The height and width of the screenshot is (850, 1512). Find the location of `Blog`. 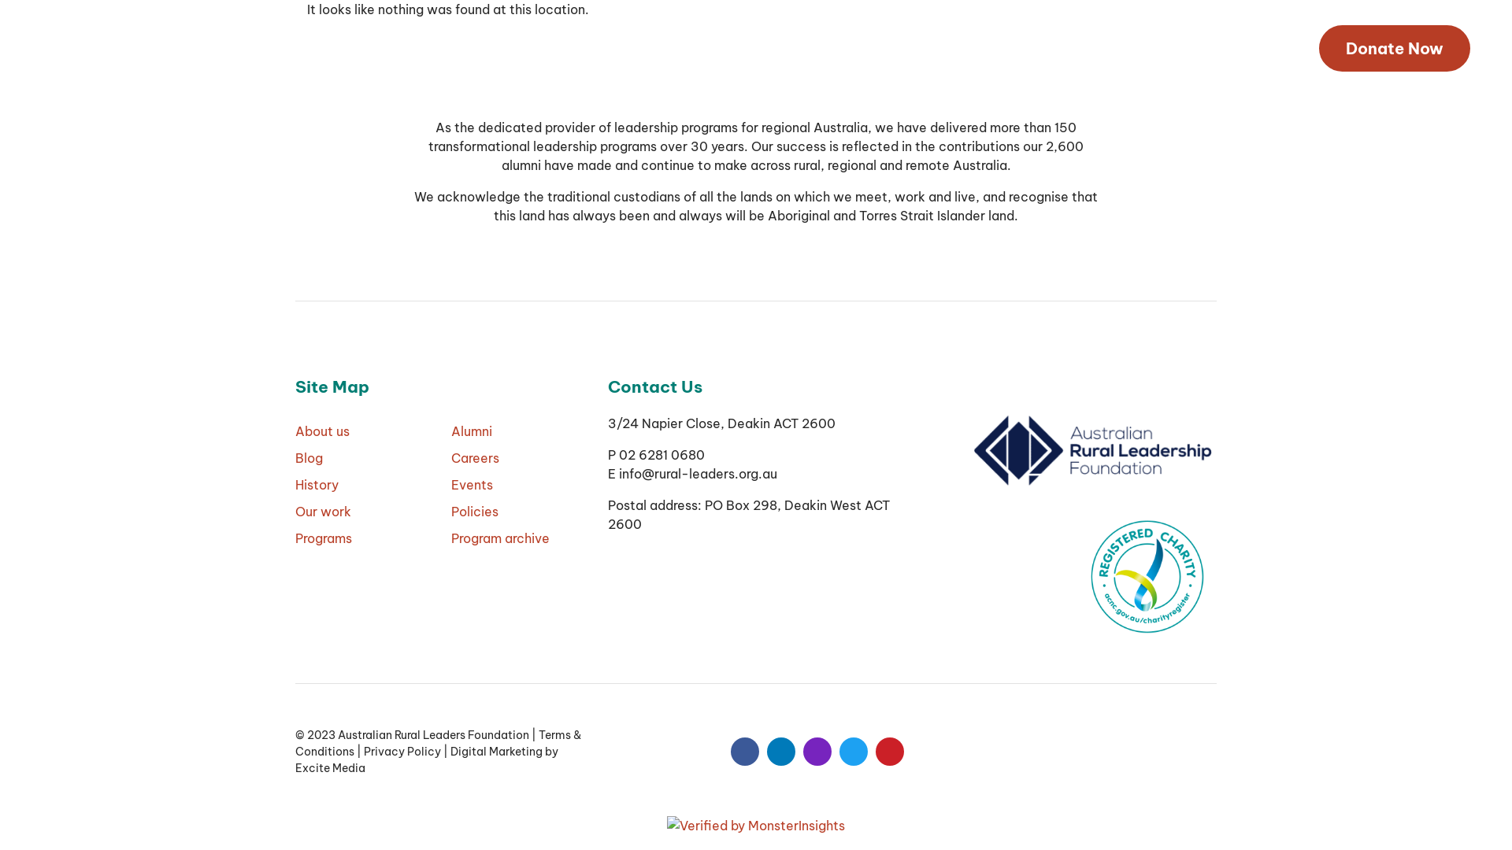

Blog is located at coordinates (441, 48).